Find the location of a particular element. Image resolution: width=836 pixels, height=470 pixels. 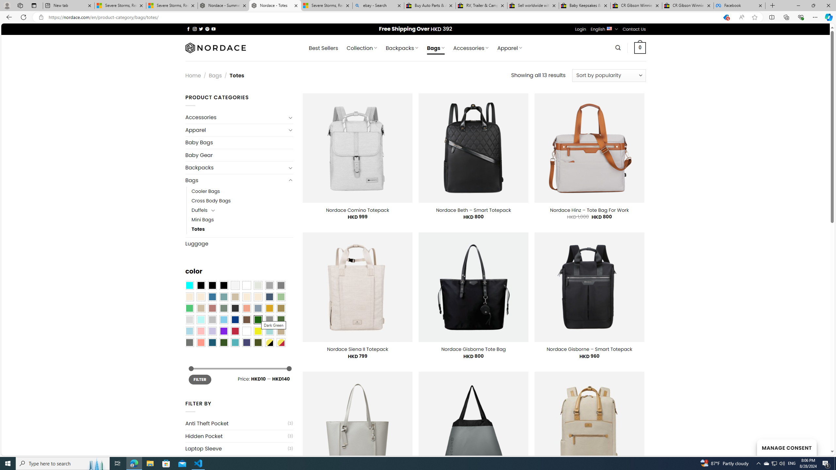

All Black is located at coordinates (201, 286).